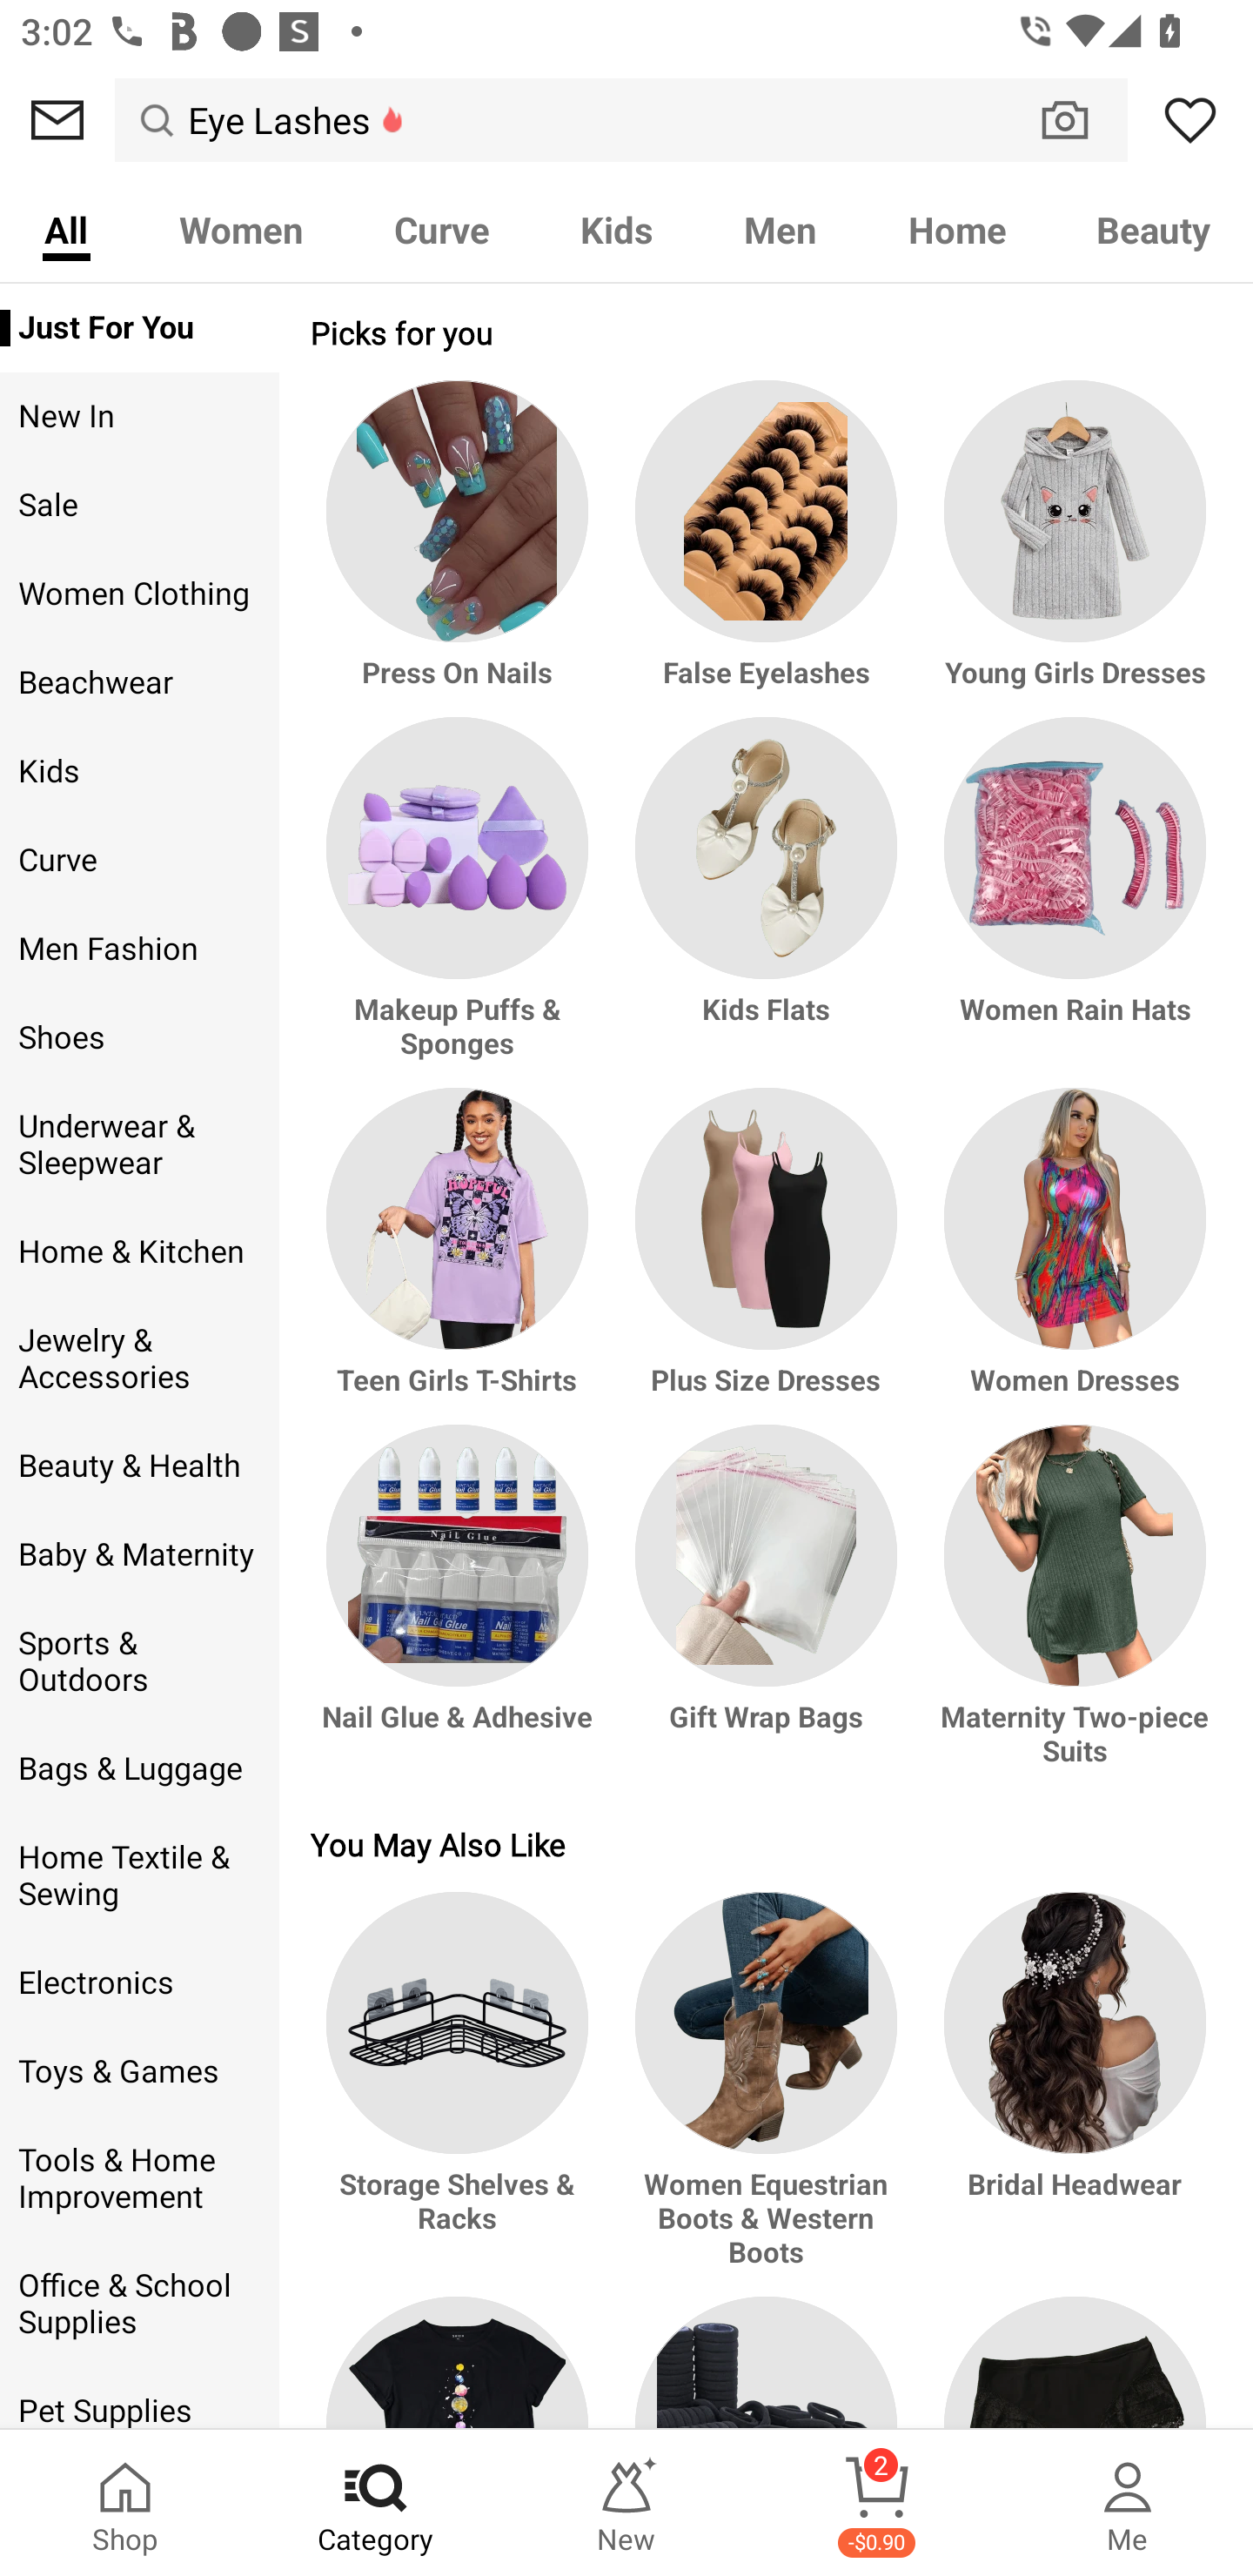 The height and width of the screenshot is (2576, 1253). I want to click on Wishlist, so click(1190, 120).